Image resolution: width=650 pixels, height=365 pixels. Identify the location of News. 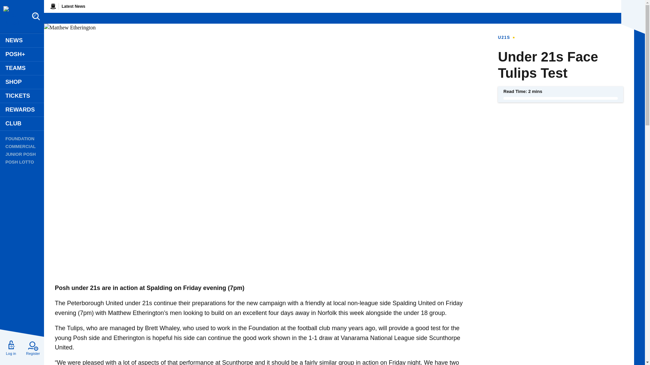
(22, 41).